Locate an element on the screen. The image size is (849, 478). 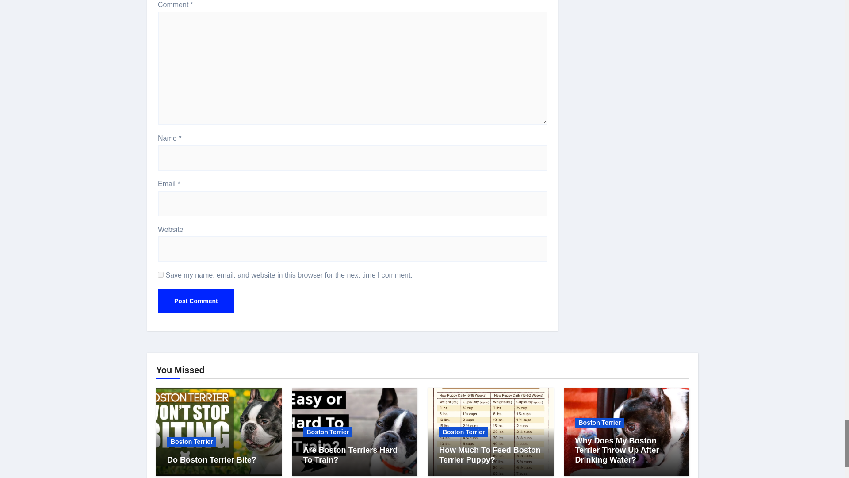
Post Comment is located at coordinates (196, 301).